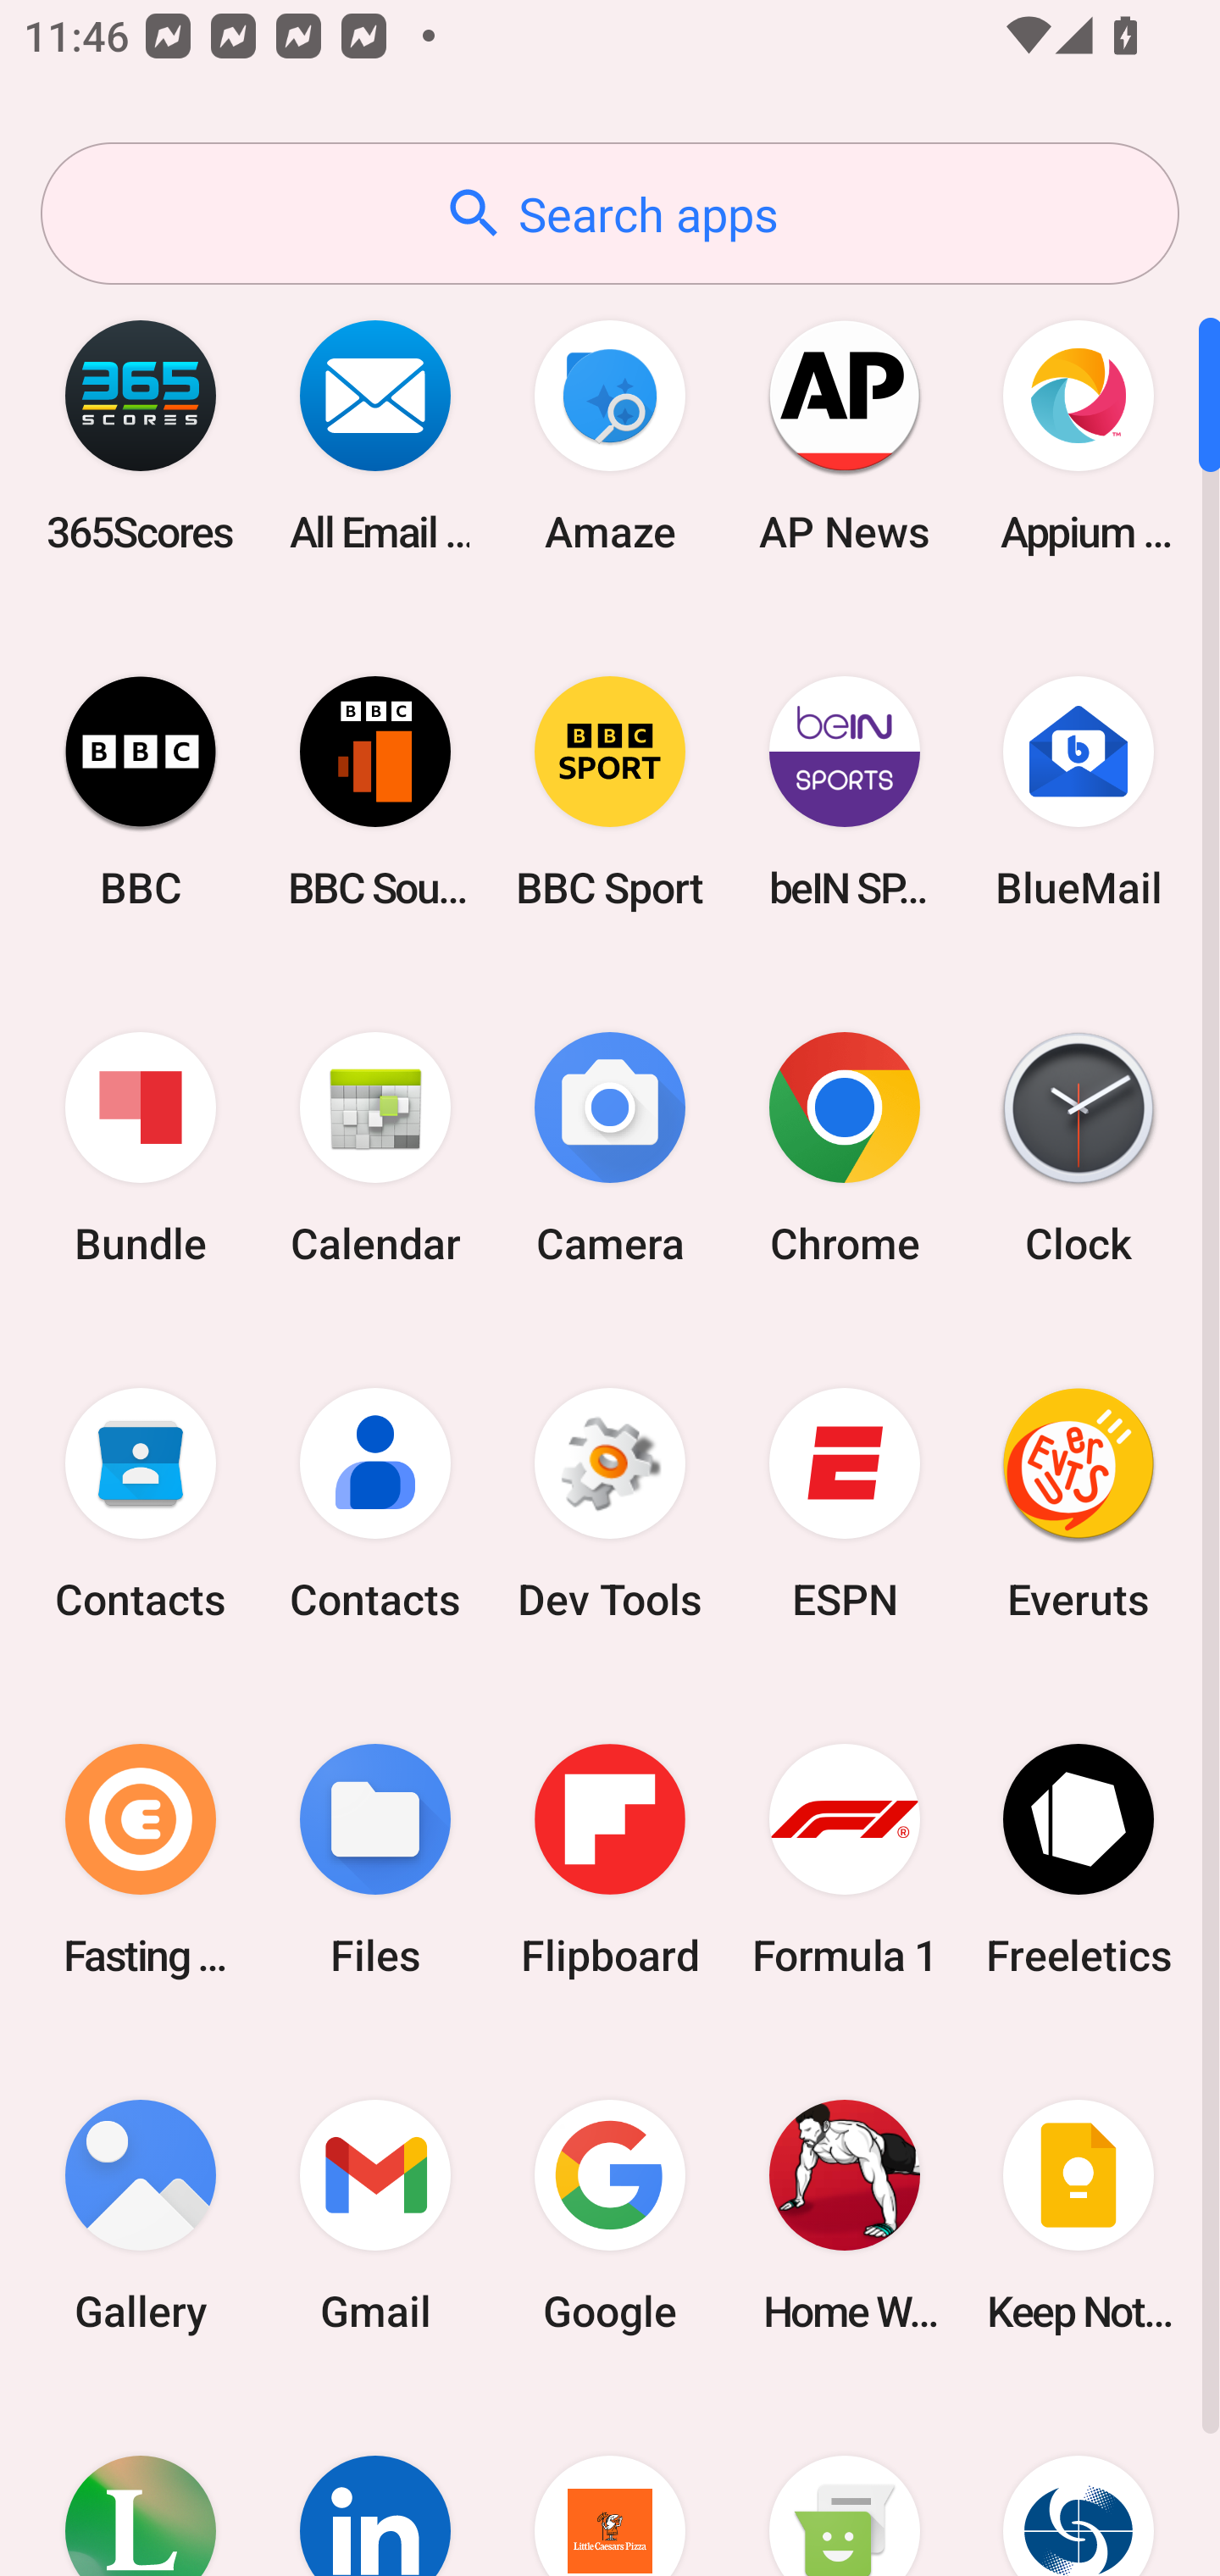 The width and height of the screenshot is (1220, 2576). What do you see at coordinates (610, 1859) in the screenshot?
I see `Flipboard` at bounding box center [610, 1859].